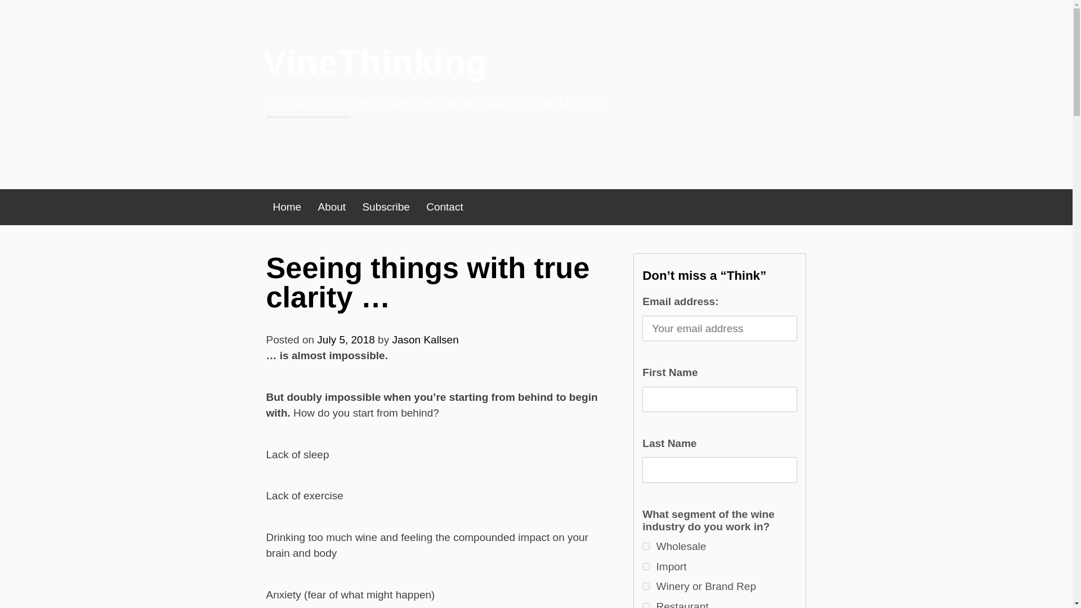  What do you see at coordinates (425, 339) in the screenshot?
I see `Jason Kallsen` at bounding box center [425, 339].